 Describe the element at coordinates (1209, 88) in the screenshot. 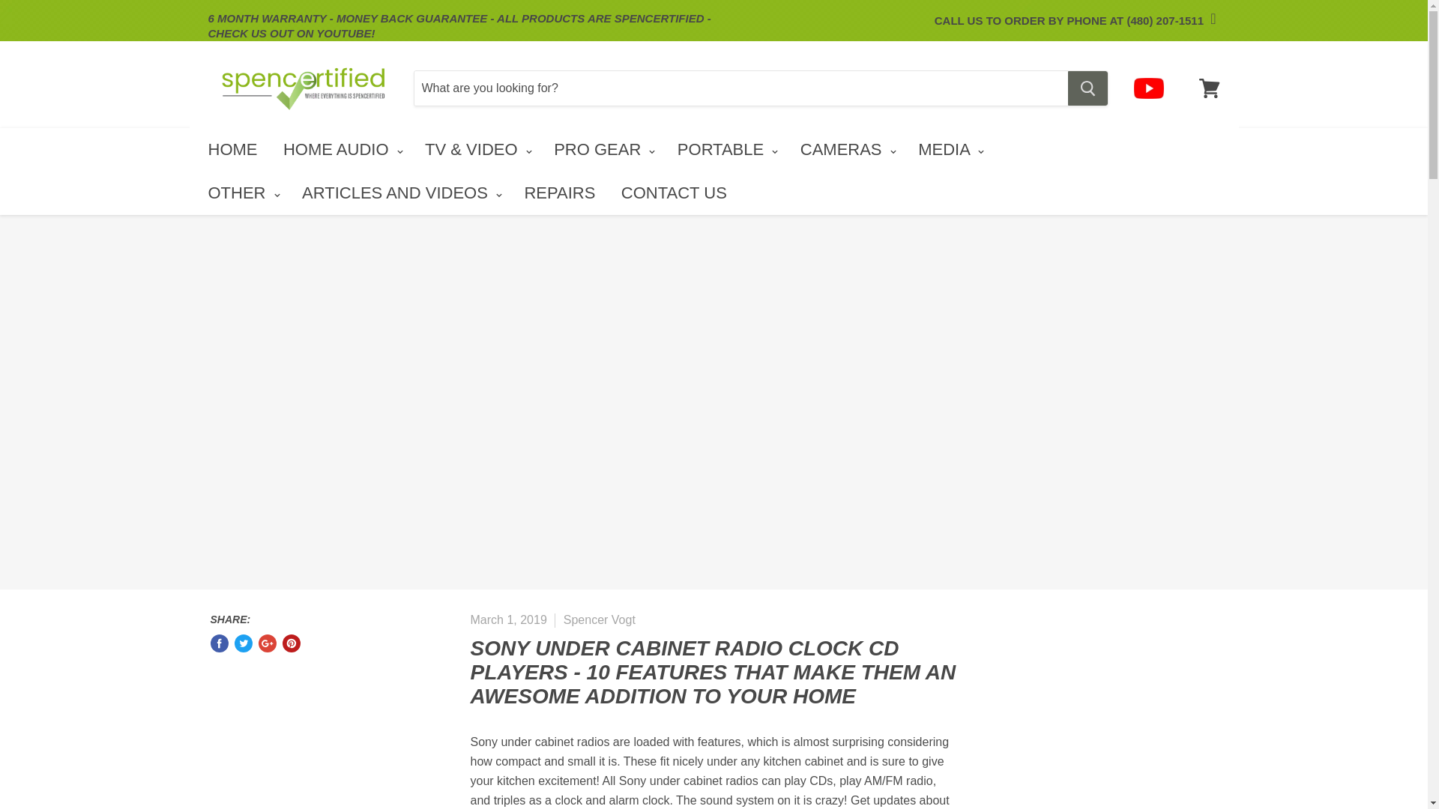

I see `View cart` at that location.